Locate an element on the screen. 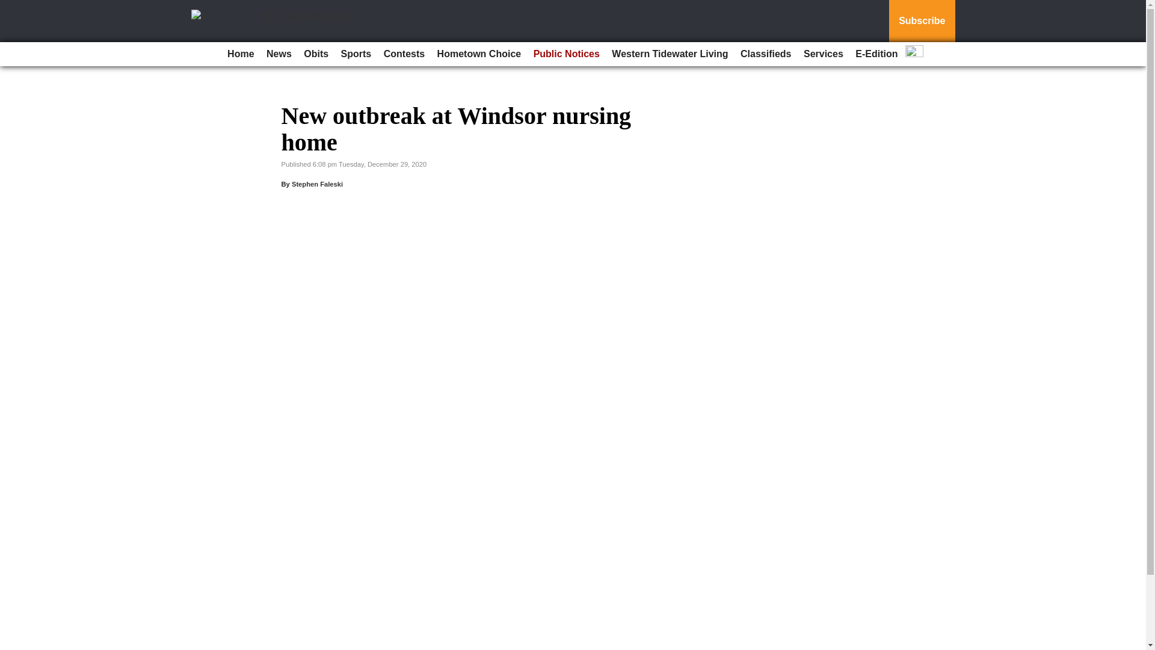  Sports is located at coordinates (356, 54).